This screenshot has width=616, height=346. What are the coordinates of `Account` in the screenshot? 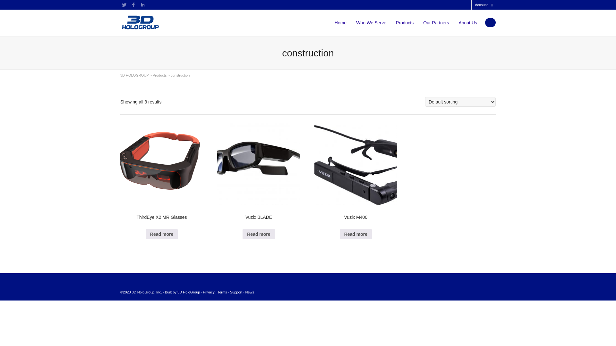 It's located at (481, 5).